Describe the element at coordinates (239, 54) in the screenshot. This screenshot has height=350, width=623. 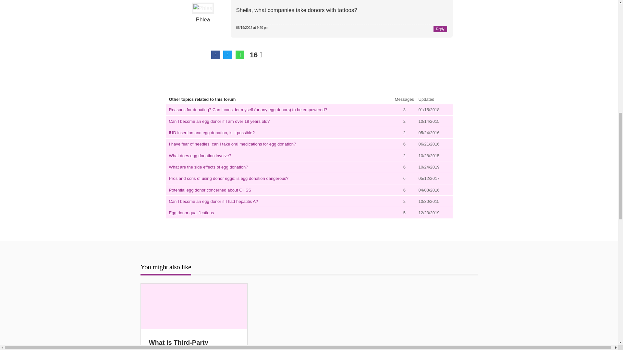
I see `Share in WhatsApp` at that location.